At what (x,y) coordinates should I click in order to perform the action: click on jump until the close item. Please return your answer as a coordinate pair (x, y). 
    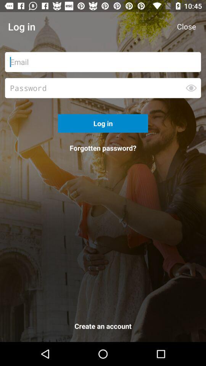
    Looking at the image, I should click on (186, 27).